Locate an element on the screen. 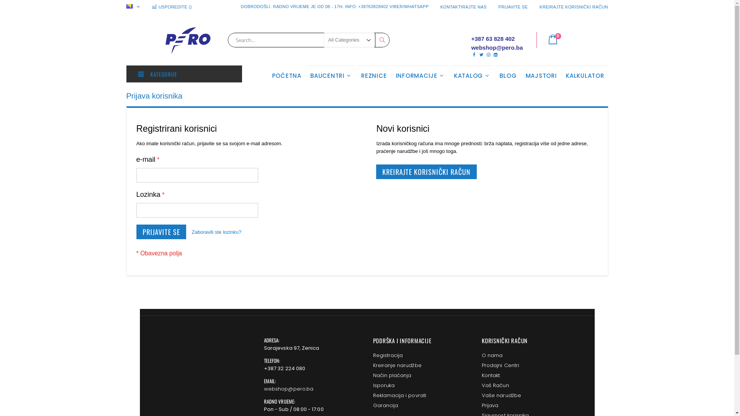  REZNICE is located at coordinates (374, 75).